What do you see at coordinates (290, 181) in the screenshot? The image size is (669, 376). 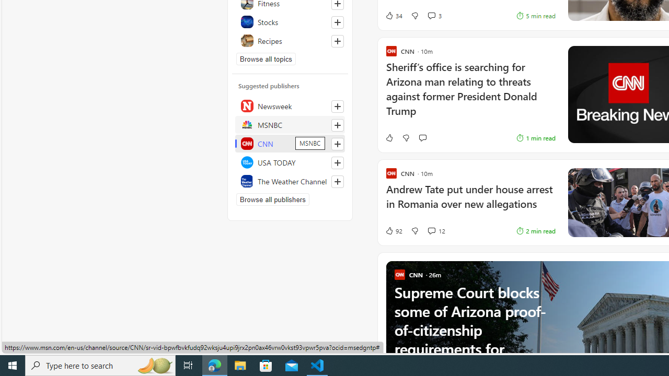 I see `The Weather Channel` at bounding box center [290, 181].